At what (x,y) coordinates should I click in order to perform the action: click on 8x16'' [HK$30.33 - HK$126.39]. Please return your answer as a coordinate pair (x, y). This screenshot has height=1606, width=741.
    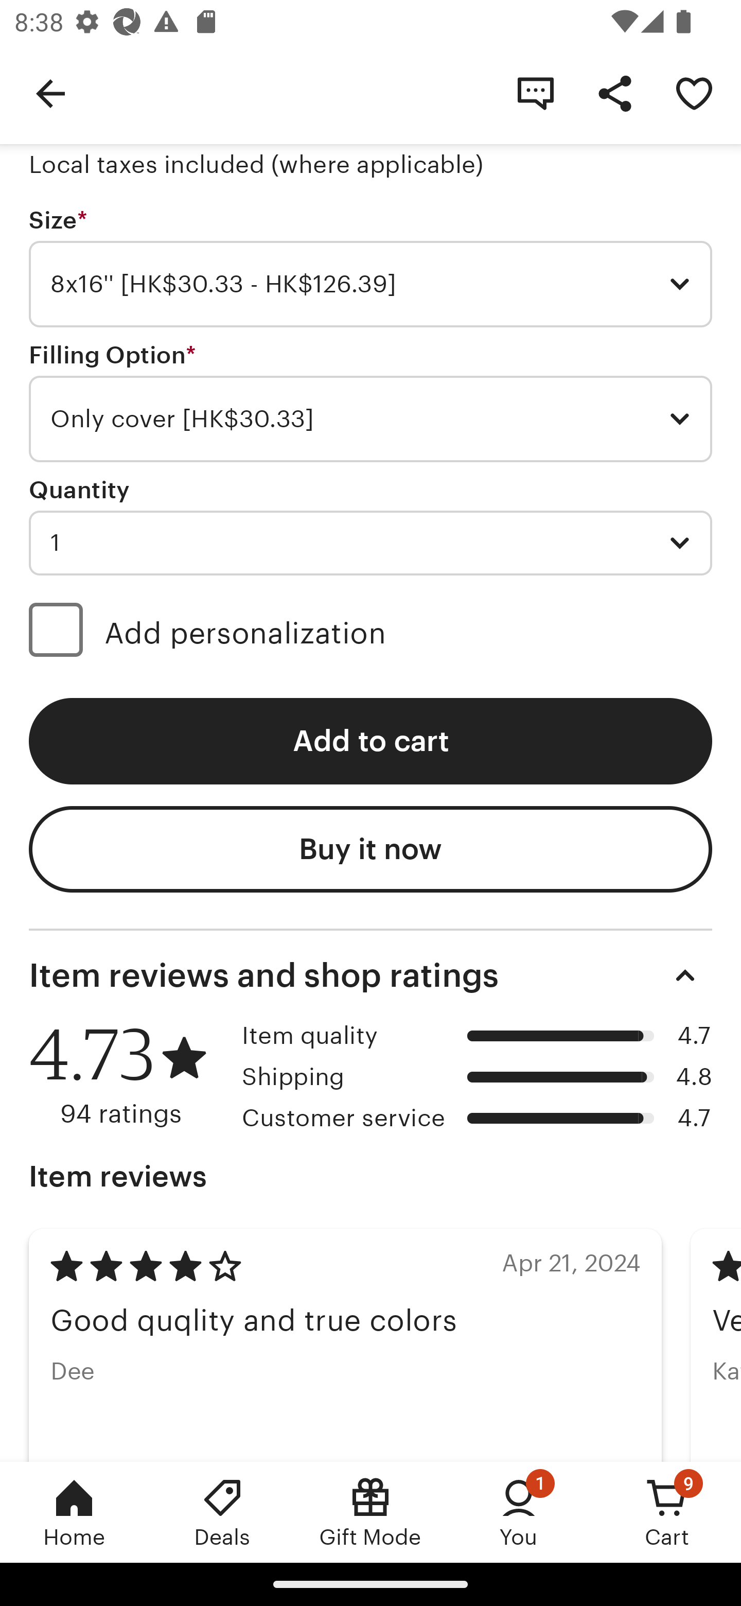
    Looking at the image, I should click on (370, 284).